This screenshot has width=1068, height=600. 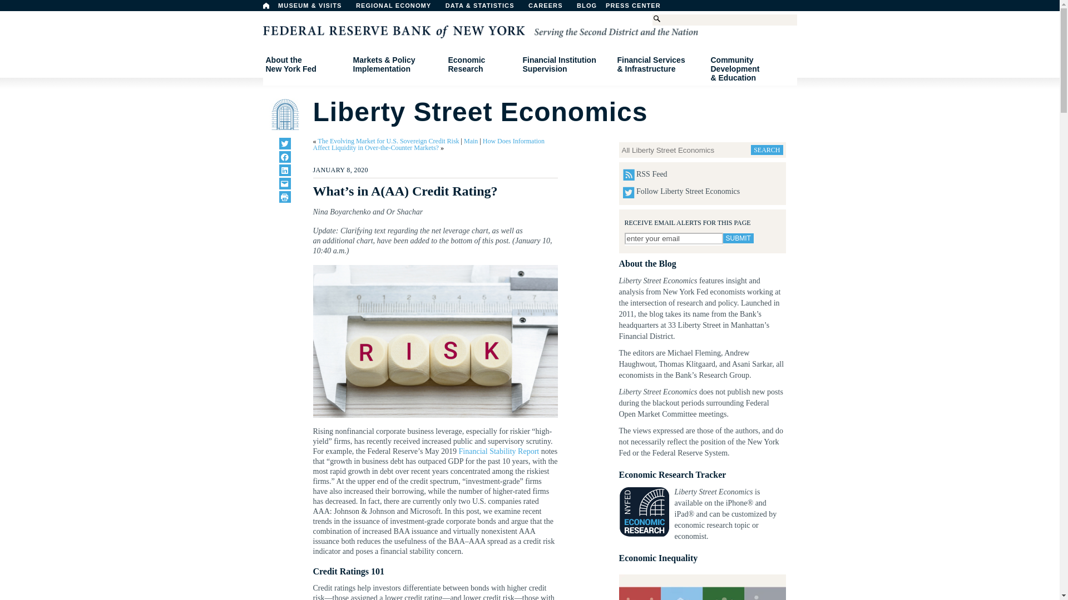 What do you see at coordinates (285, 157) in the screenshot?
I see `Click to share on Facebook` at bounding box center [285, 157].